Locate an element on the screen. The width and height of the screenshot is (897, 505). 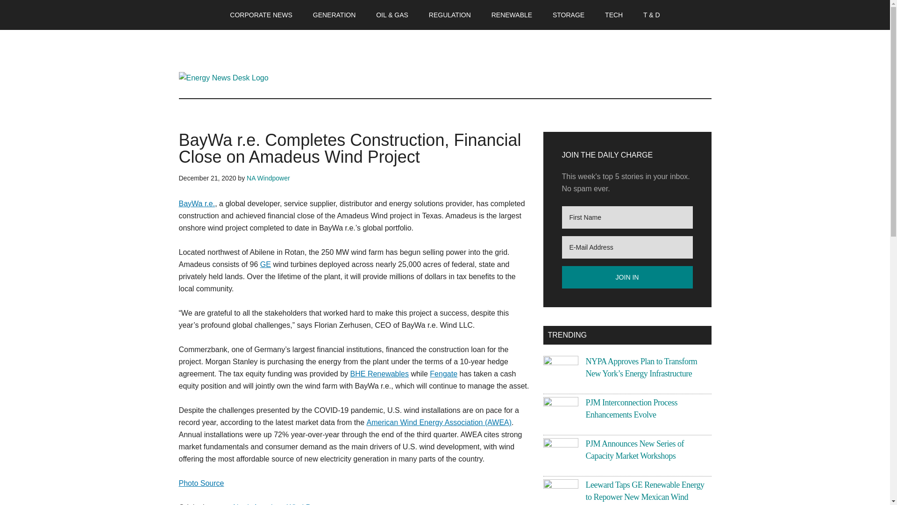
NA Windpower is located at coordinates (268, 178).